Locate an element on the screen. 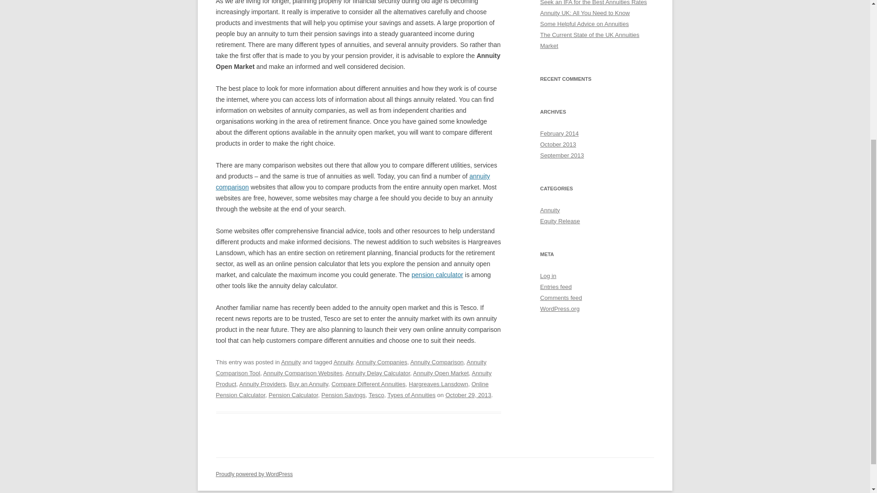 This screenshot has width=877, height=493. Annuity is located at coordinates (343, 362).